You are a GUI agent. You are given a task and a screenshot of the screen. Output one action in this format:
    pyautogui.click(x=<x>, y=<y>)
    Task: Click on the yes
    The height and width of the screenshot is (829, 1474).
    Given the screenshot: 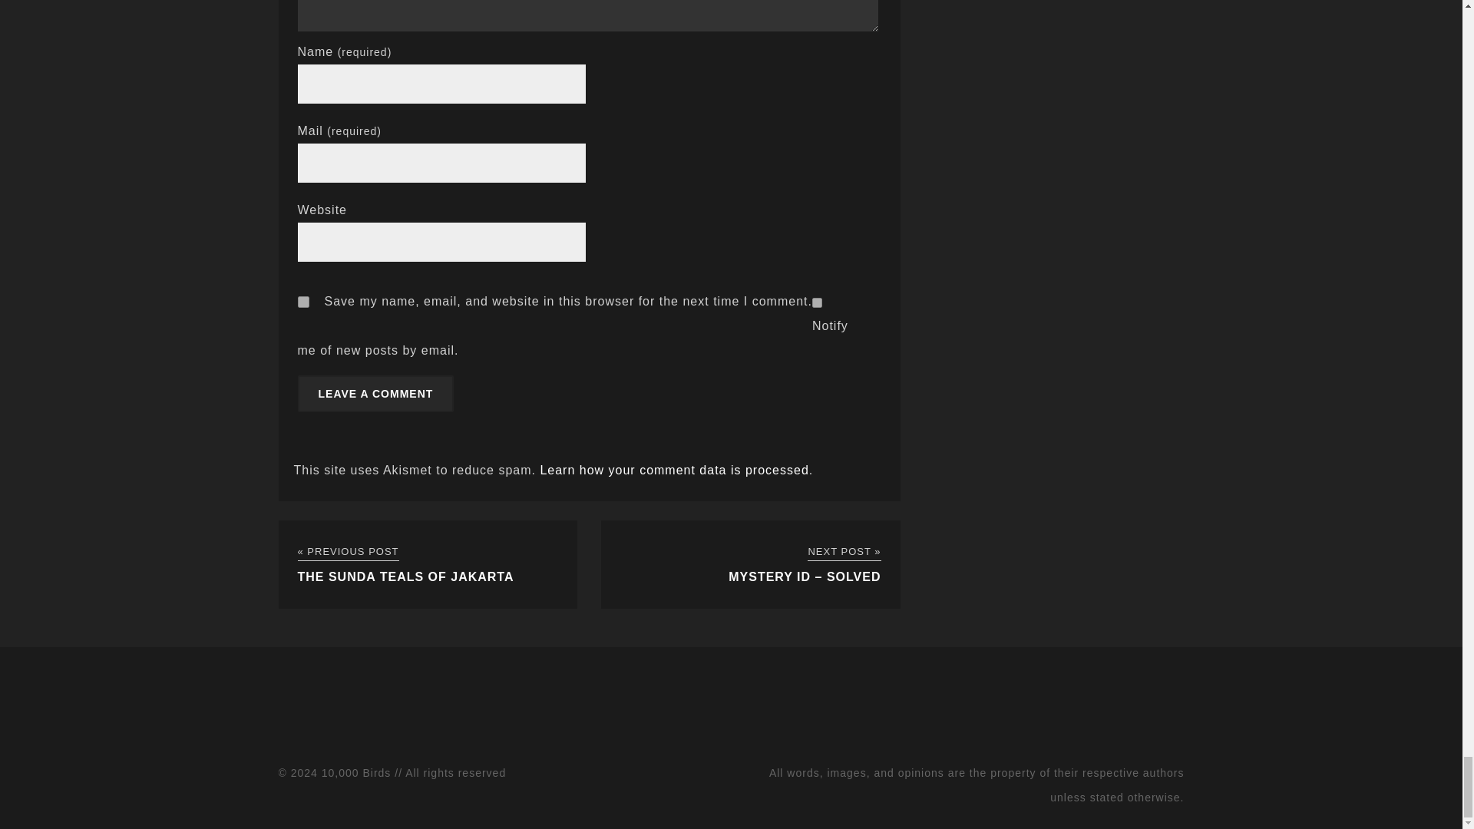 What is the action you would take?
    pyautogui.click(x=303, y=301)
    